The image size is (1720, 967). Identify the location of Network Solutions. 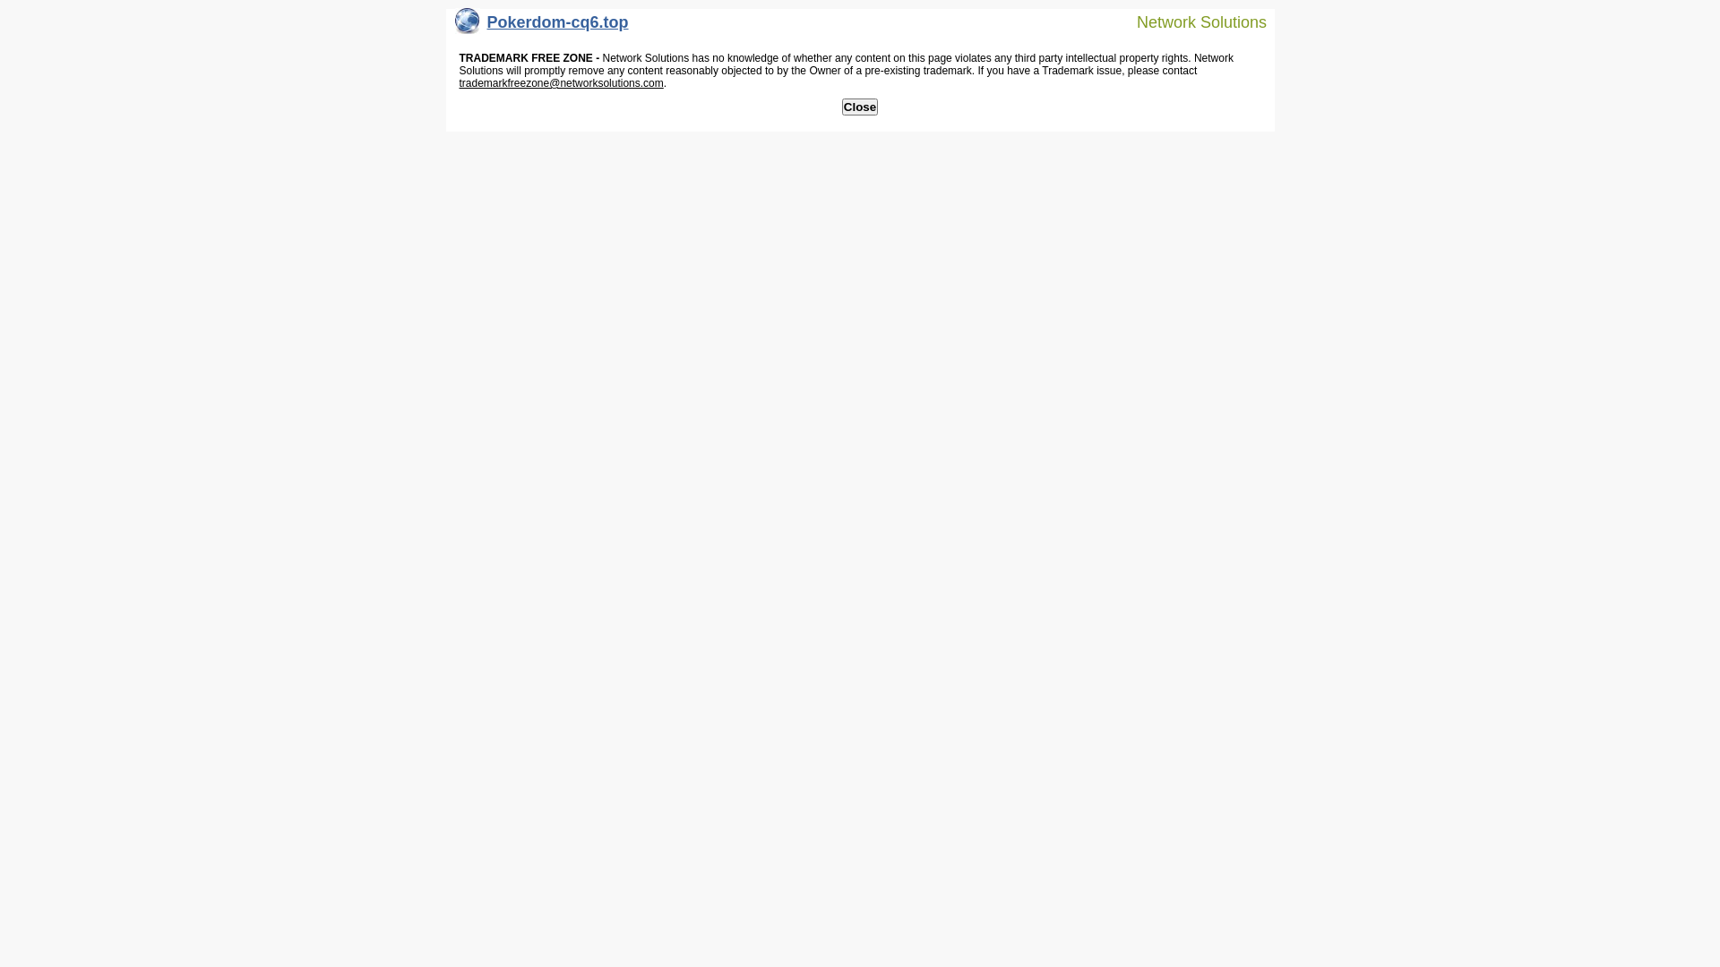
(1191, 21).